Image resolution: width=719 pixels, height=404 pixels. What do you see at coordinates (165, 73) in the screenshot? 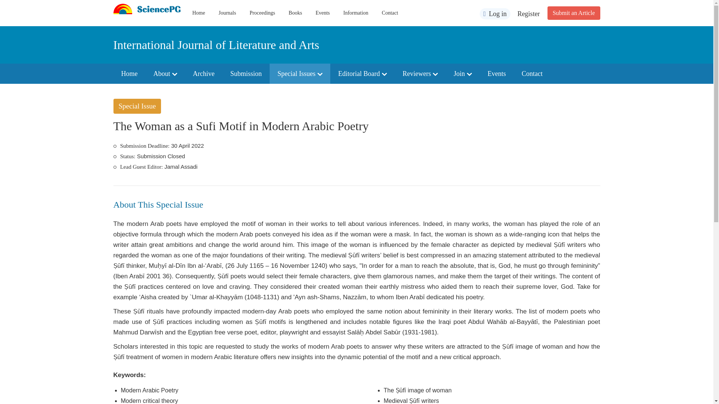
I see `About` at bounding box center [165, 73].